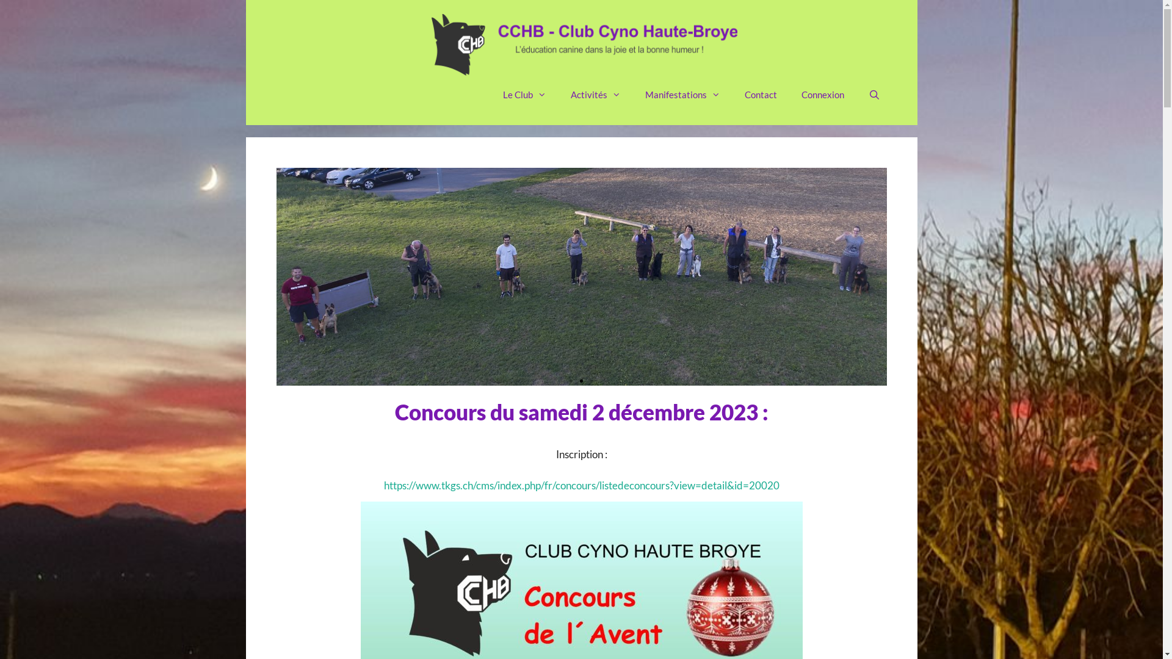 This screenshot has width=1172, height=659. Describe the element at coordinates (823, 95) in the screenshot. I see `Connexion` at that location.